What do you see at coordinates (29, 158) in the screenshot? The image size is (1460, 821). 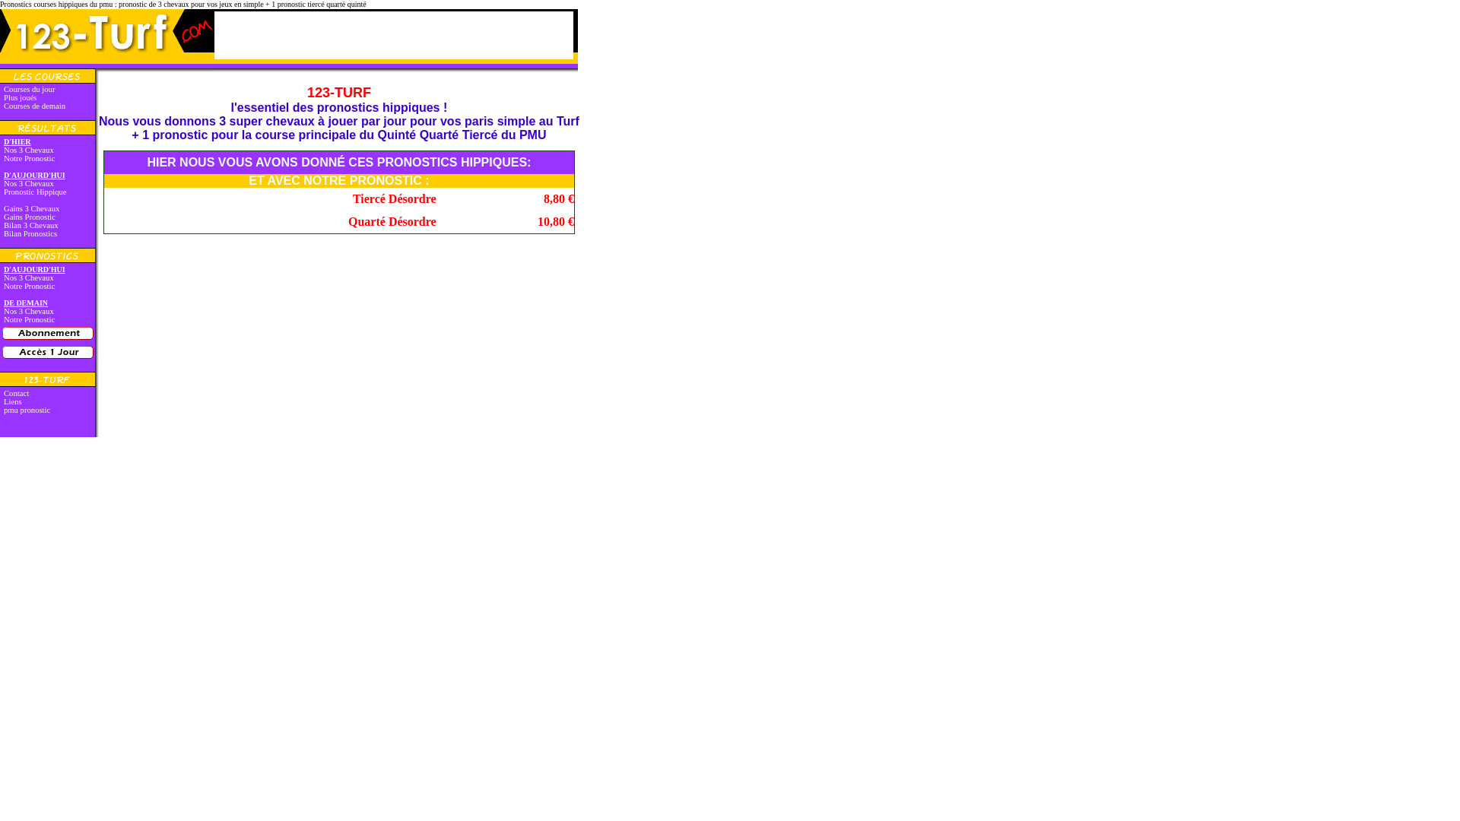 I see `Notre Pronostic` at bounding box center [29, 158].